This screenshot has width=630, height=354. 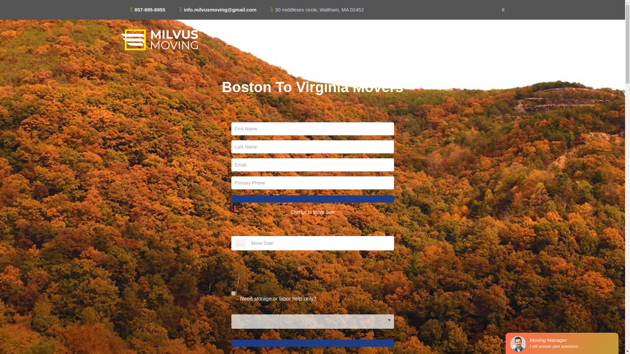 I want to click on Our Reviews, so click(x=482, y=97).